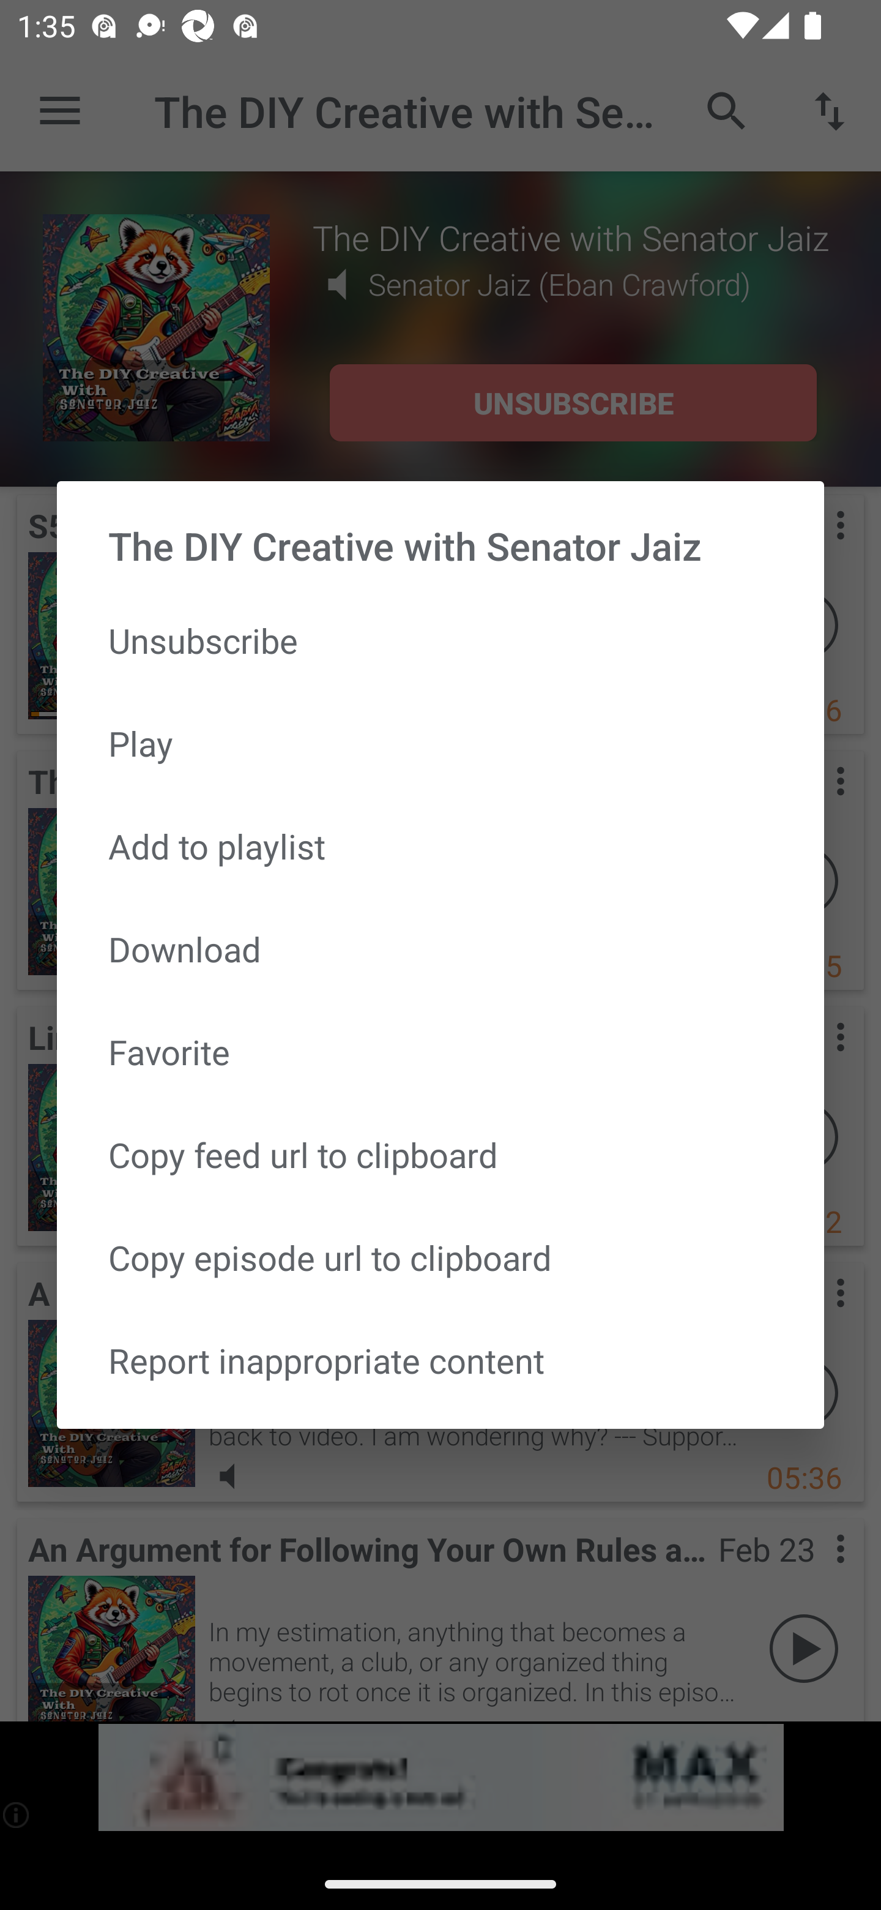  Describe the element at coordinates (441, 949) in the screenshot. I see `Download` at that location.